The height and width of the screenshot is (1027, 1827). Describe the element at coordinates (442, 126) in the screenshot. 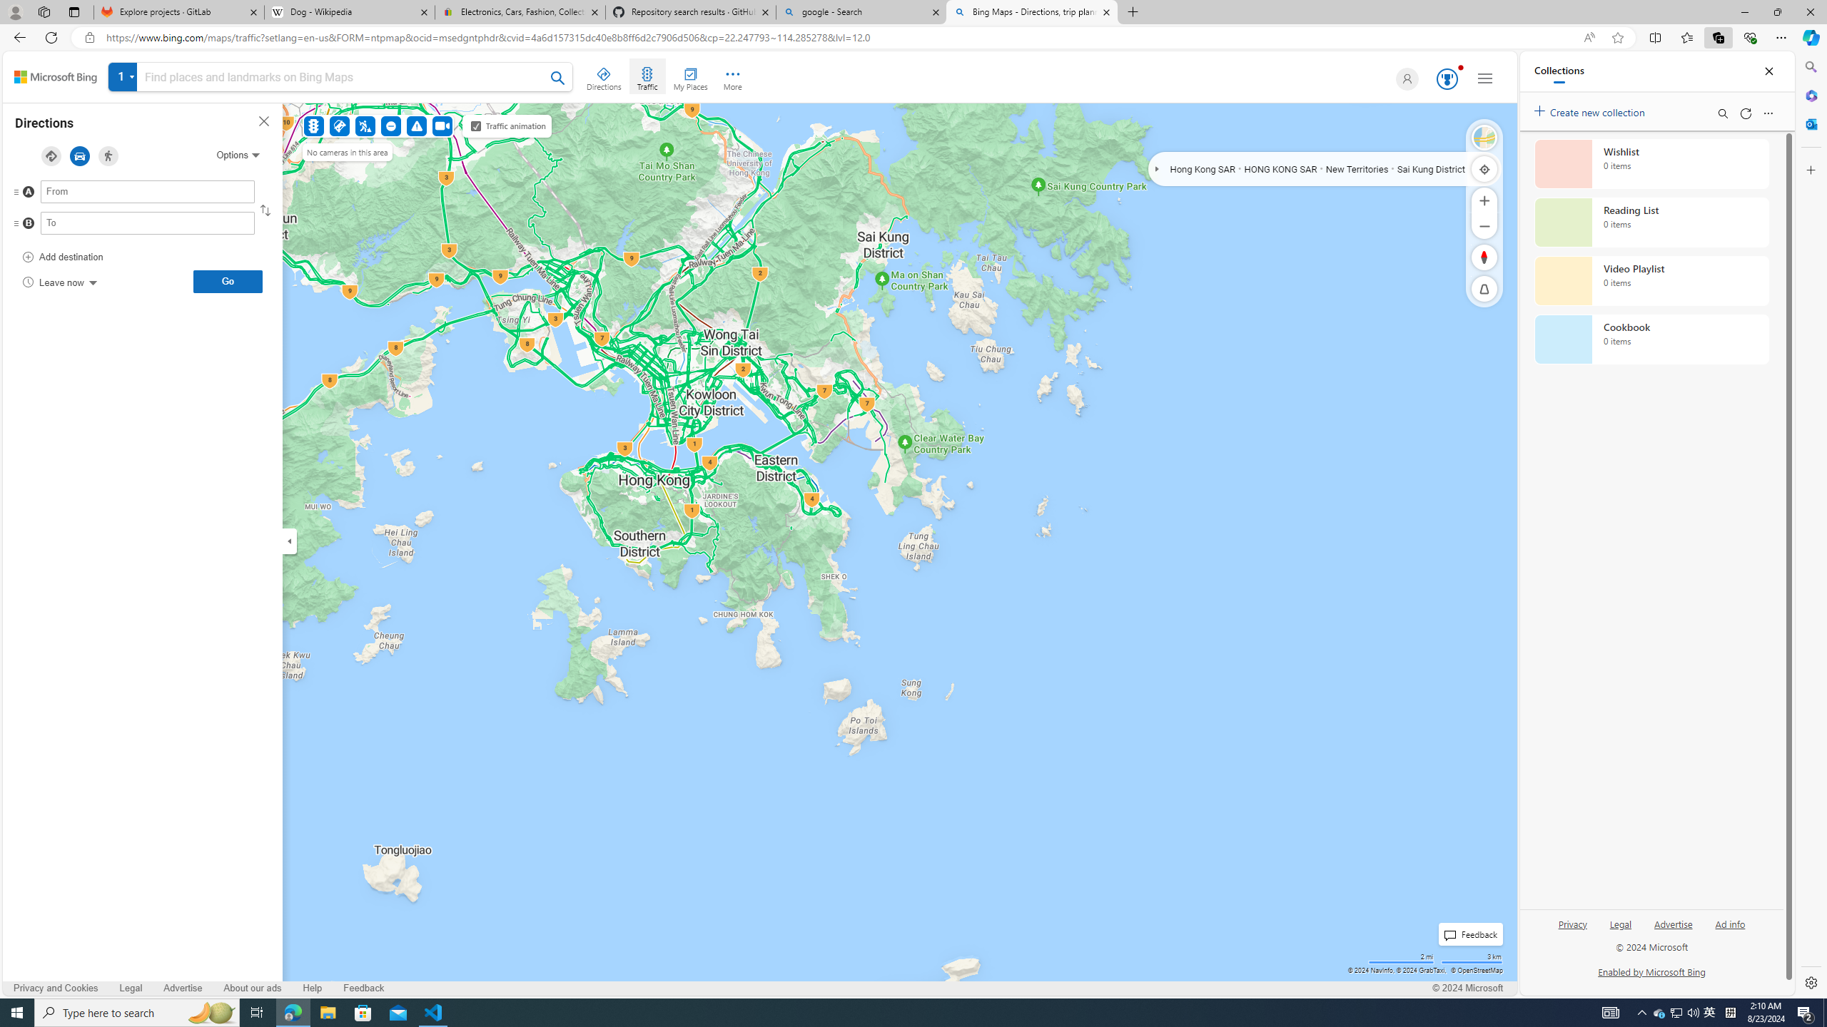

I see `Cameras` at that location.